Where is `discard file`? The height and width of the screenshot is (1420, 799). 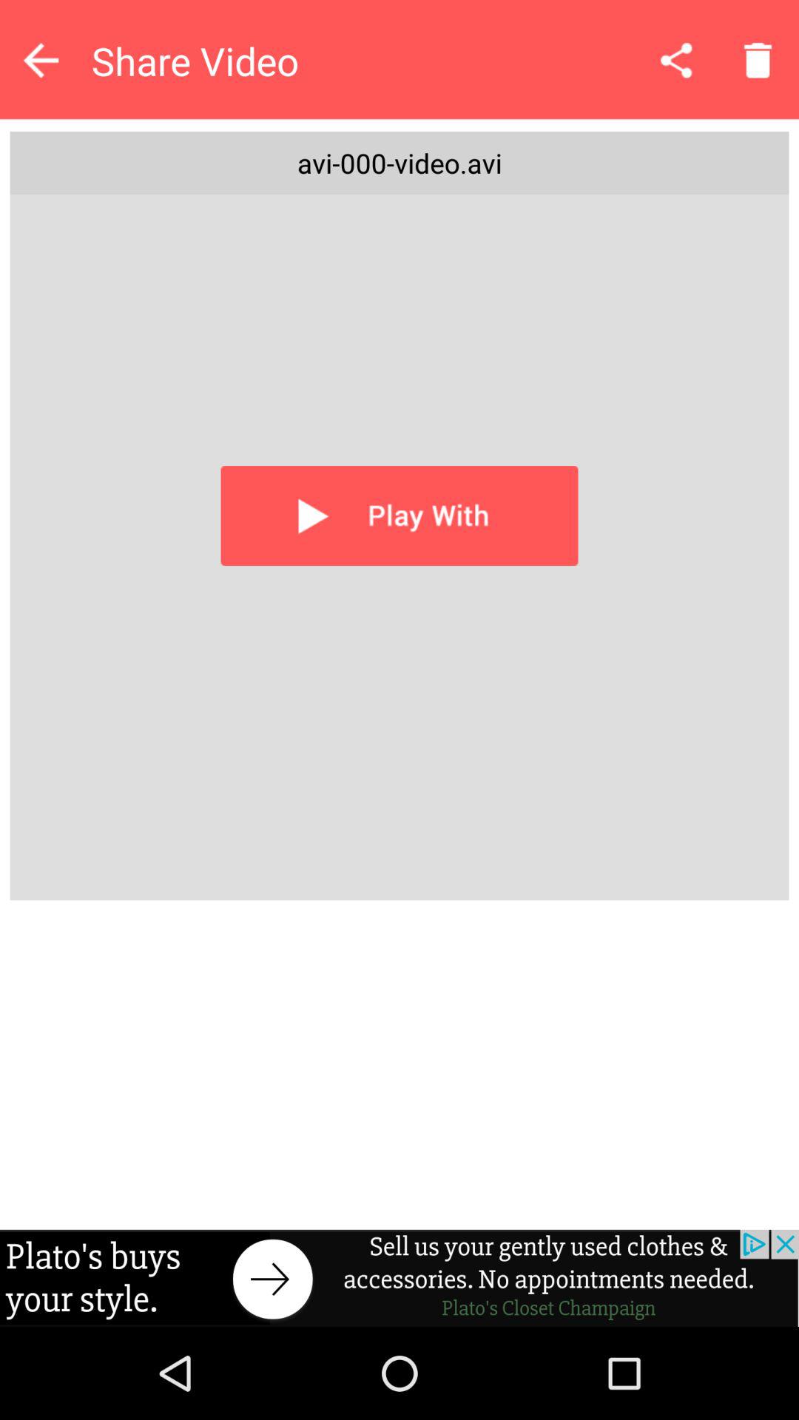 discard file is located at coordinates (758, 60).